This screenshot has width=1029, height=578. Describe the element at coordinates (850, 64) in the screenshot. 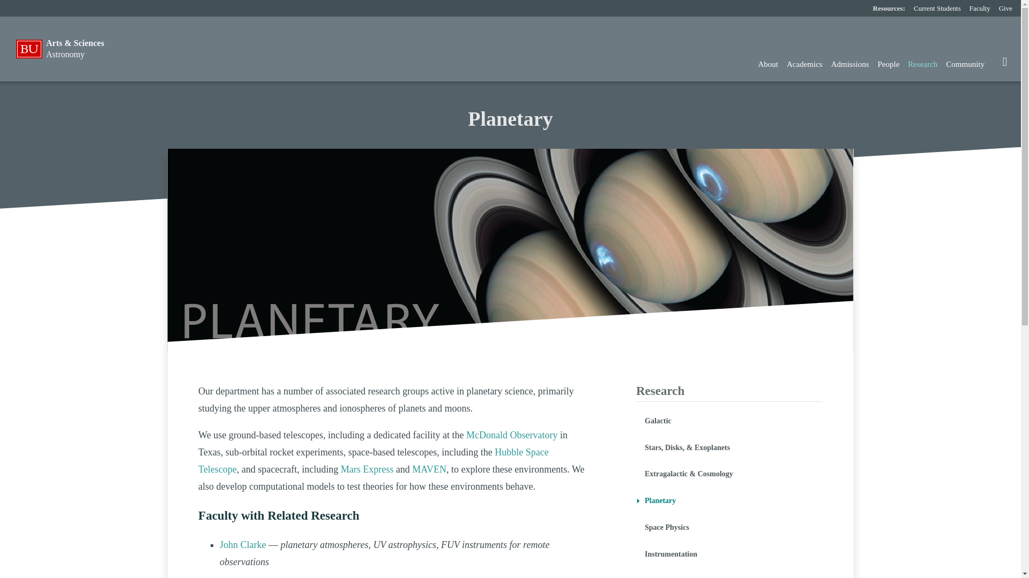

I see `Admissions` at that location.